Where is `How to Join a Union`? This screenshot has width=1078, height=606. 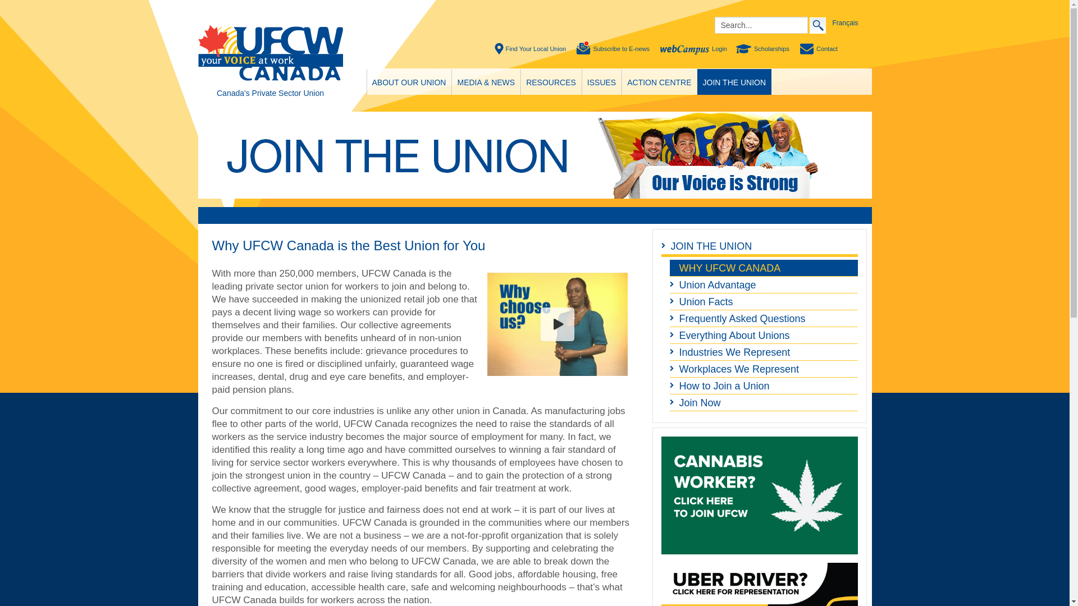
How to Join a Union is located at coordinates (763, 386).